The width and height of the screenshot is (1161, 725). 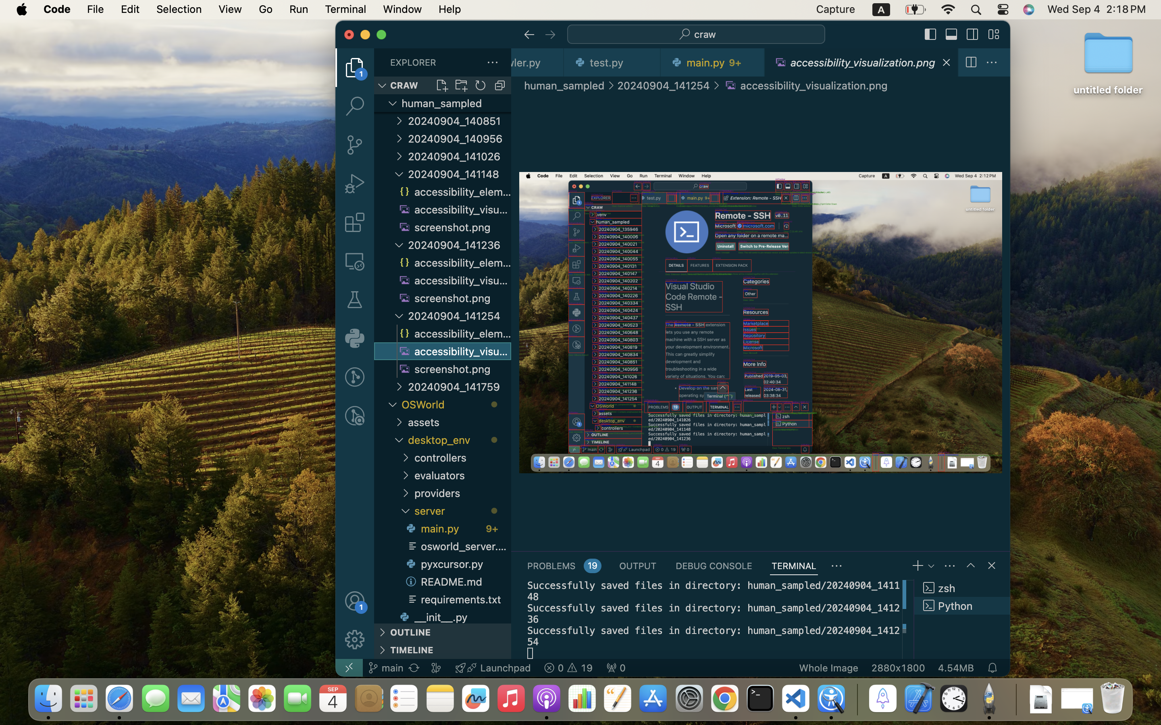 I want to click on 20240904_141026, so click(x=460, y=156).